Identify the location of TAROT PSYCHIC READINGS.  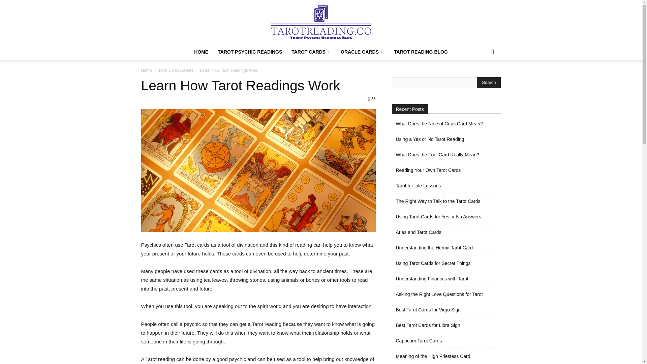
(249, 52).